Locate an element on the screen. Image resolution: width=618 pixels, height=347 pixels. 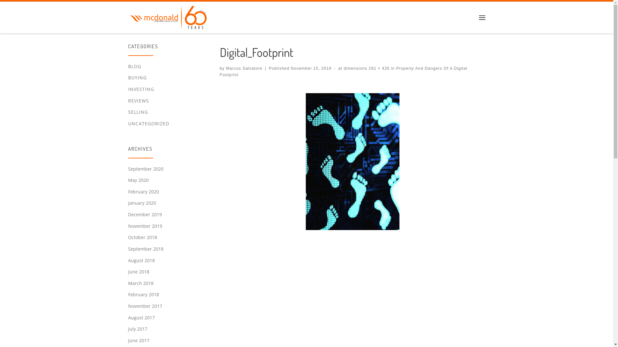
June 2017 is located at coordinates (139, 341).